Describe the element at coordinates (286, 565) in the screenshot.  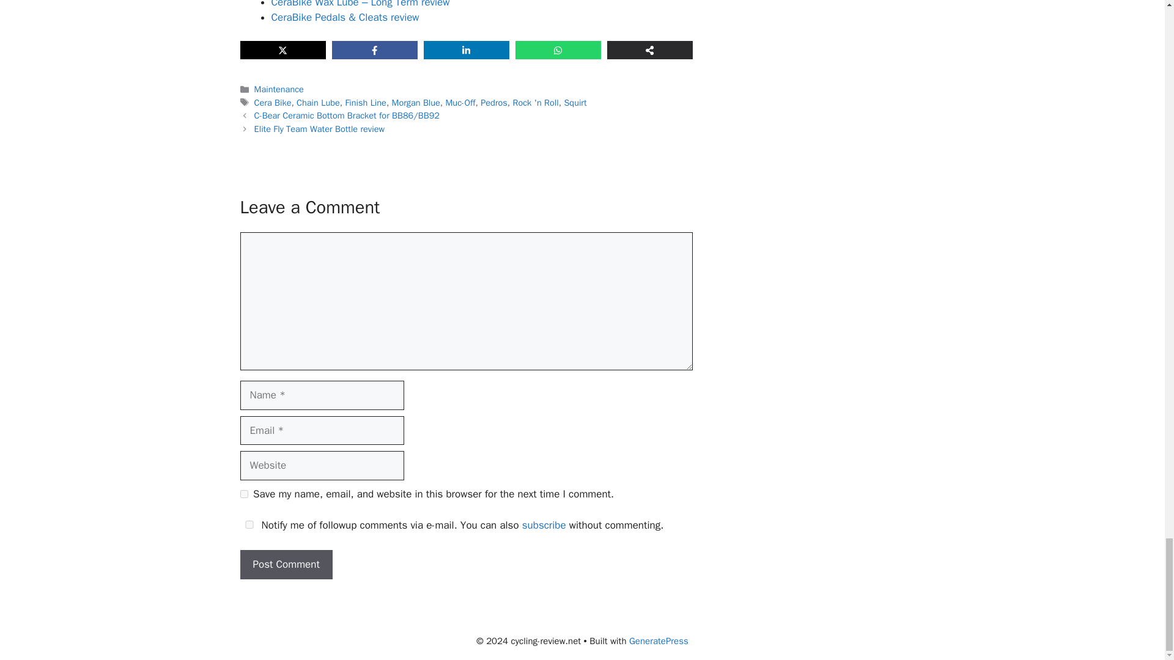
I see `Post Comment` at that location.